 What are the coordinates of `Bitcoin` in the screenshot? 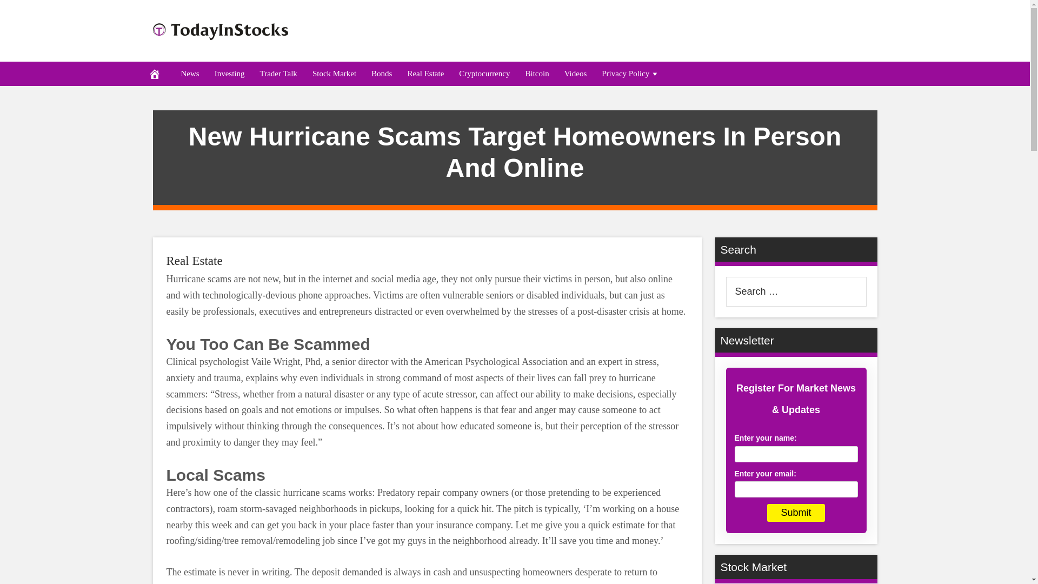 It's located at (536, 74).